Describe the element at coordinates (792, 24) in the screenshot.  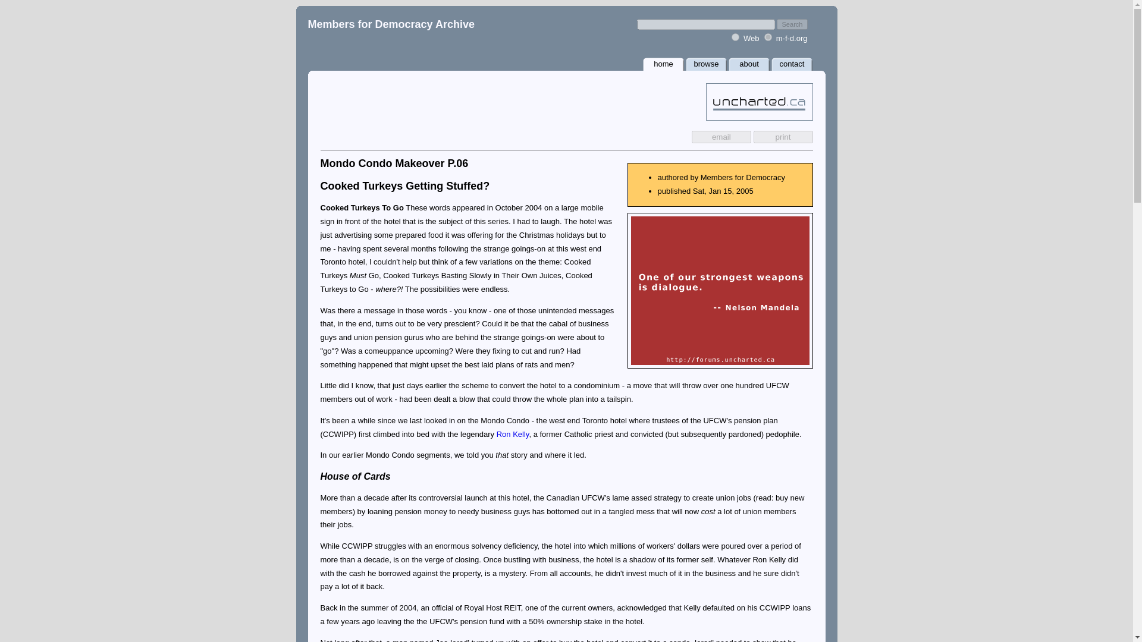
I see `Search` at that location.